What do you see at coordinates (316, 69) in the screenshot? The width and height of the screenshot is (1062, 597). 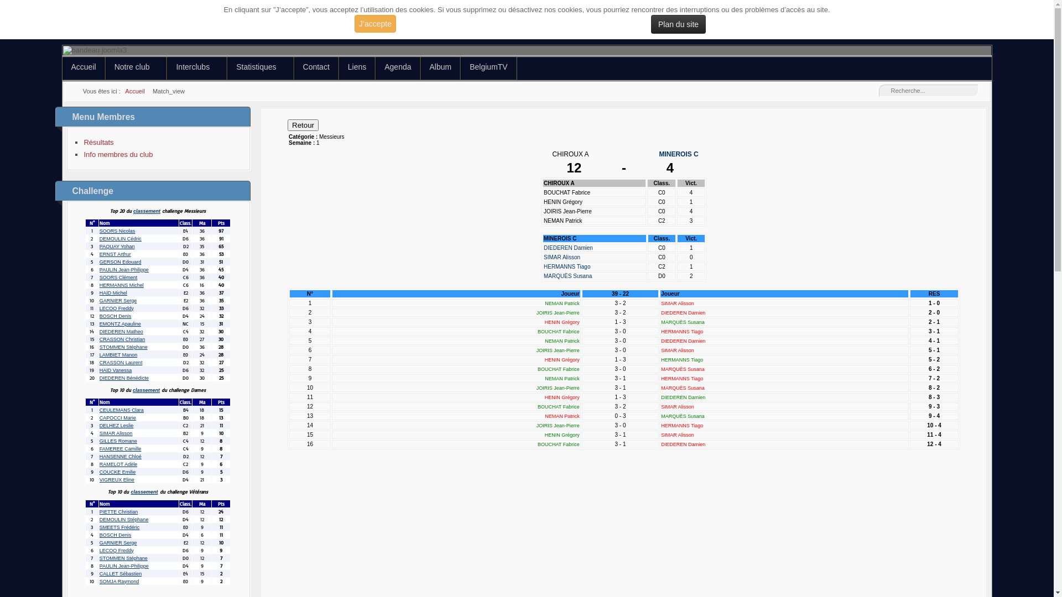 I see `Contact` at bounding box center [316, 69].